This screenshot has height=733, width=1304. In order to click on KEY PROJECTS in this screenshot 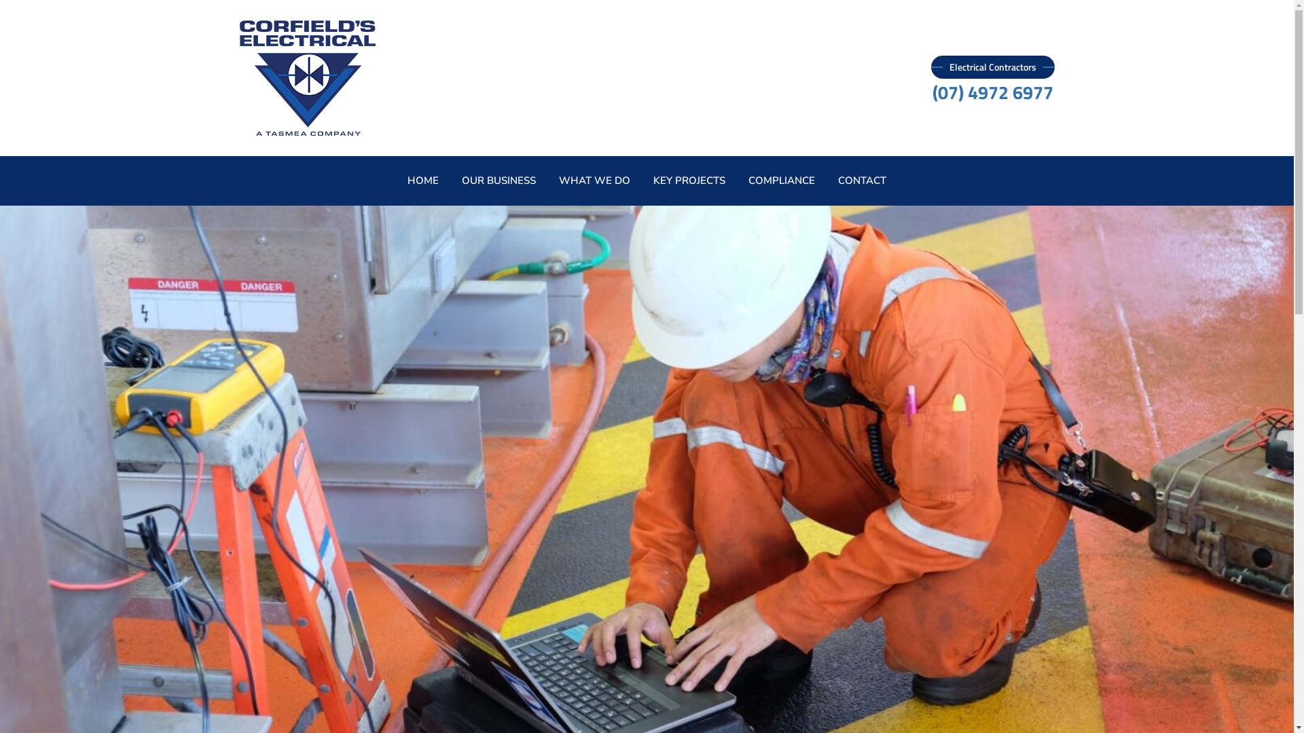, I will do `click(689, 181)`.